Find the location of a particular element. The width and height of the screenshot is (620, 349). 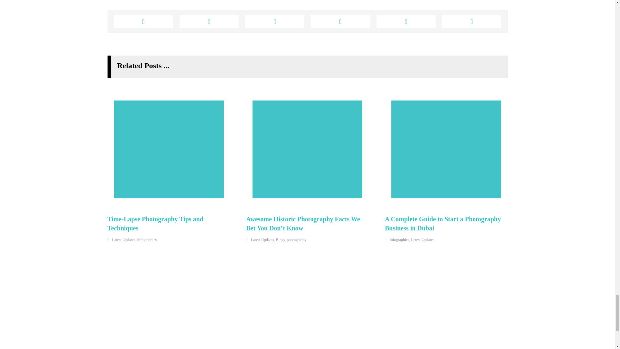

Share on Reddit is located at coordinates (274, 22).